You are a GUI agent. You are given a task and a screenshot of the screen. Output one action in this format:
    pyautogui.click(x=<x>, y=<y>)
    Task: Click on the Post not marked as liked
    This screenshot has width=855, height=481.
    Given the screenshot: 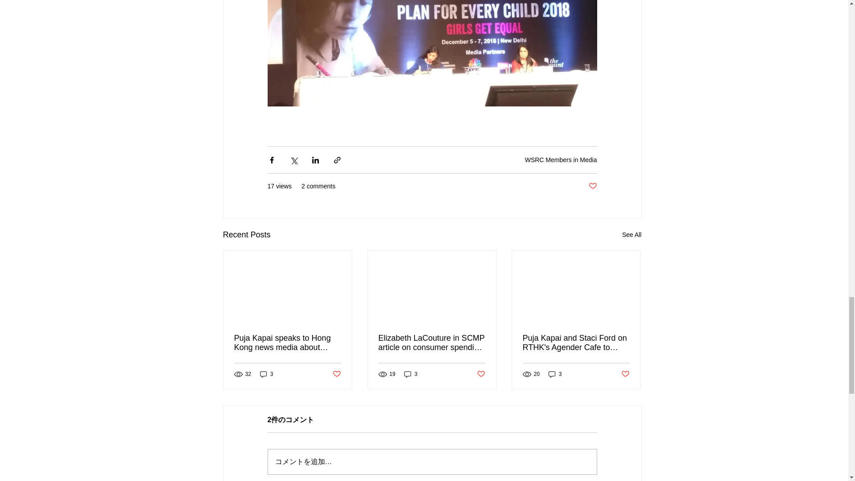 What is the action you would take?
    pyautogui.click(x=336, y=374)
    